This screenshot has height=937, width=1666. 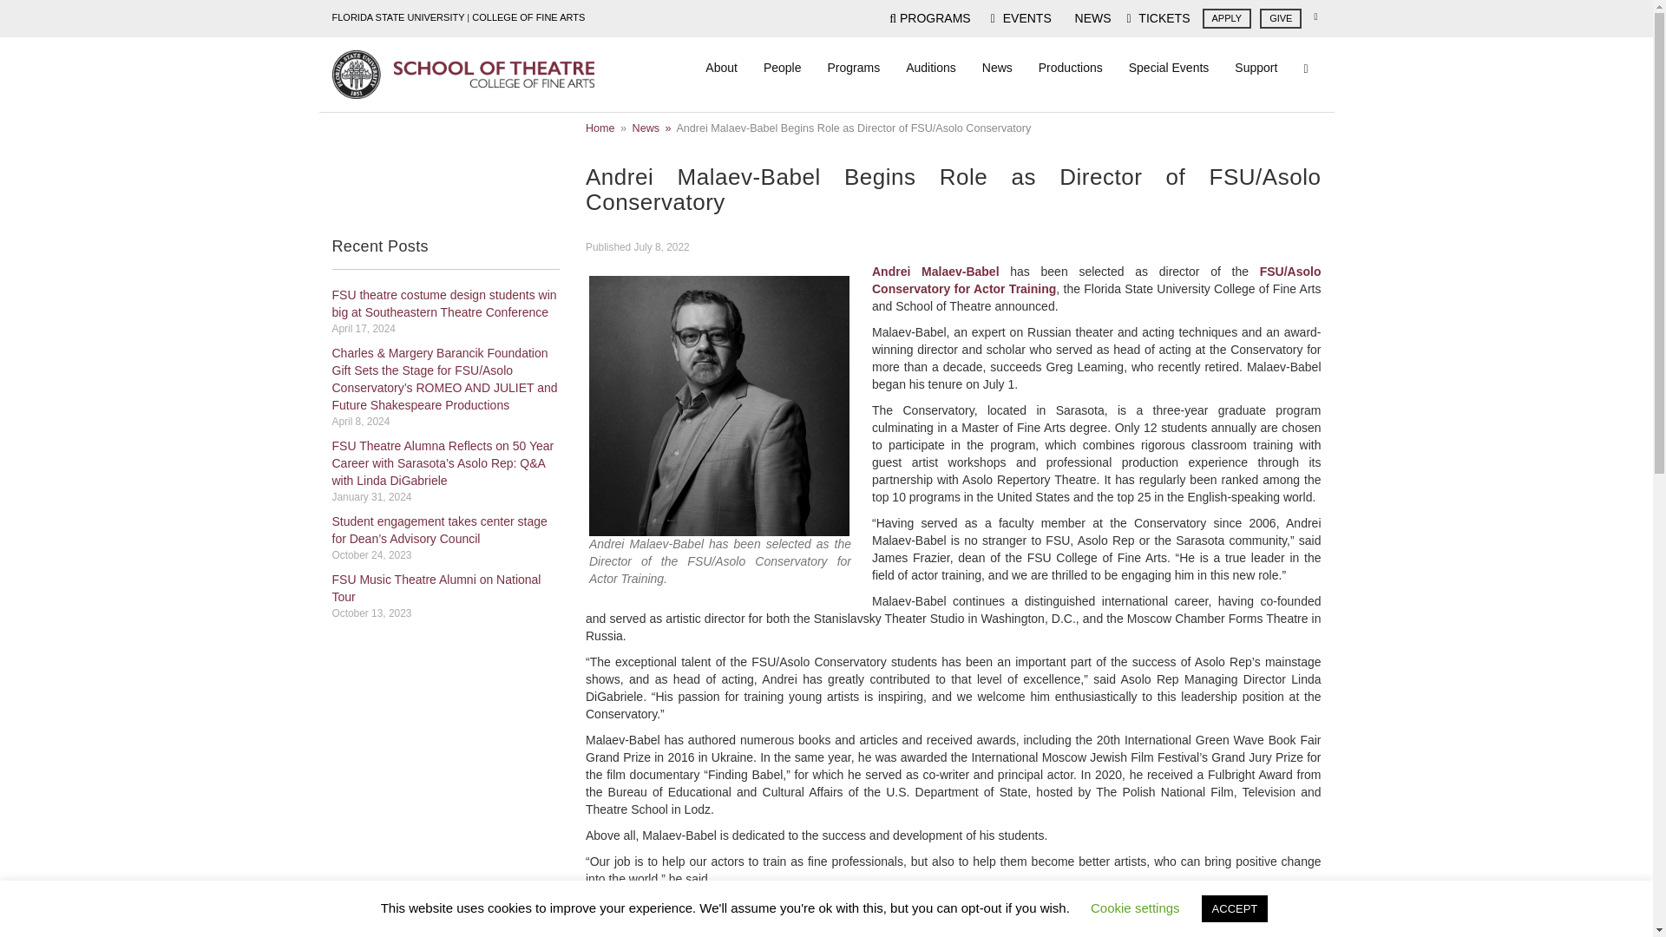 I want to click on TICKETS, so click(x=1158, y=18).